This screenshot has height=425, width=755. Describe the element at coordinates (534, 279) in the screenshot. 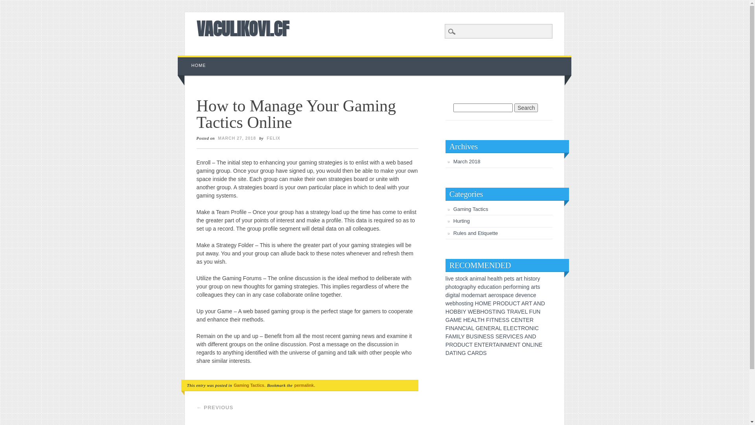

I see `o` at that location.